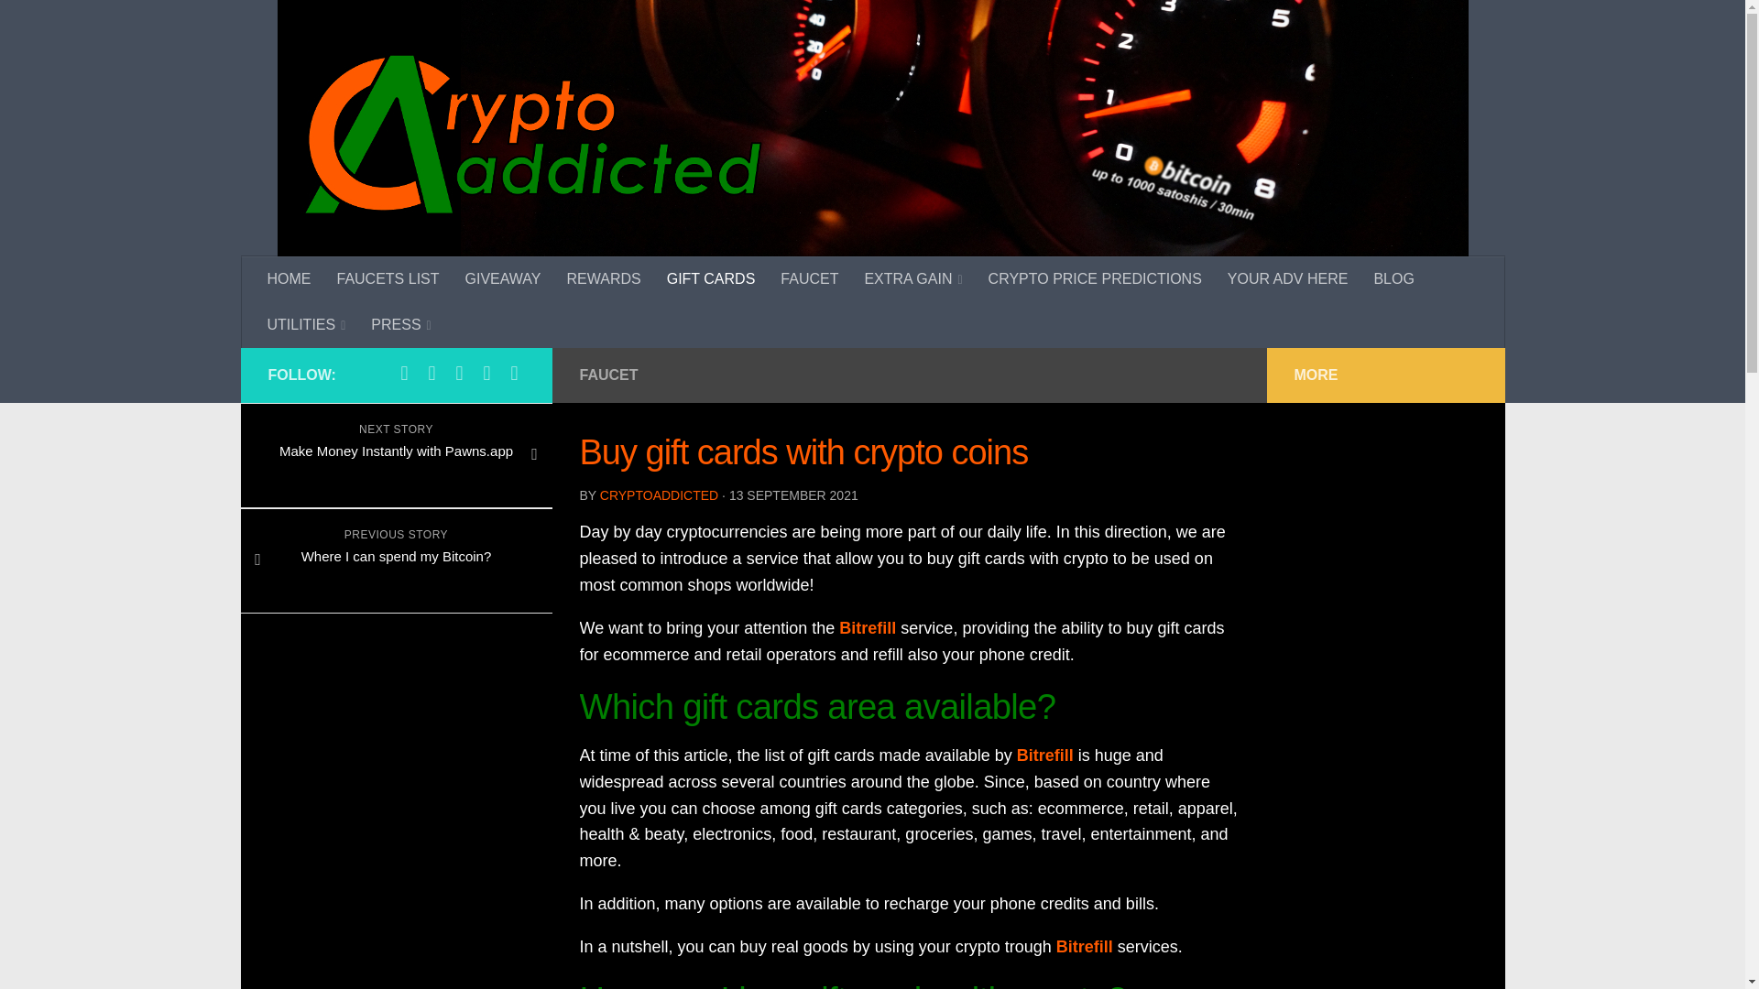 This screenshot has height=989, width=1759. I want to click on Follow us on Youtube, so click(458, 374).